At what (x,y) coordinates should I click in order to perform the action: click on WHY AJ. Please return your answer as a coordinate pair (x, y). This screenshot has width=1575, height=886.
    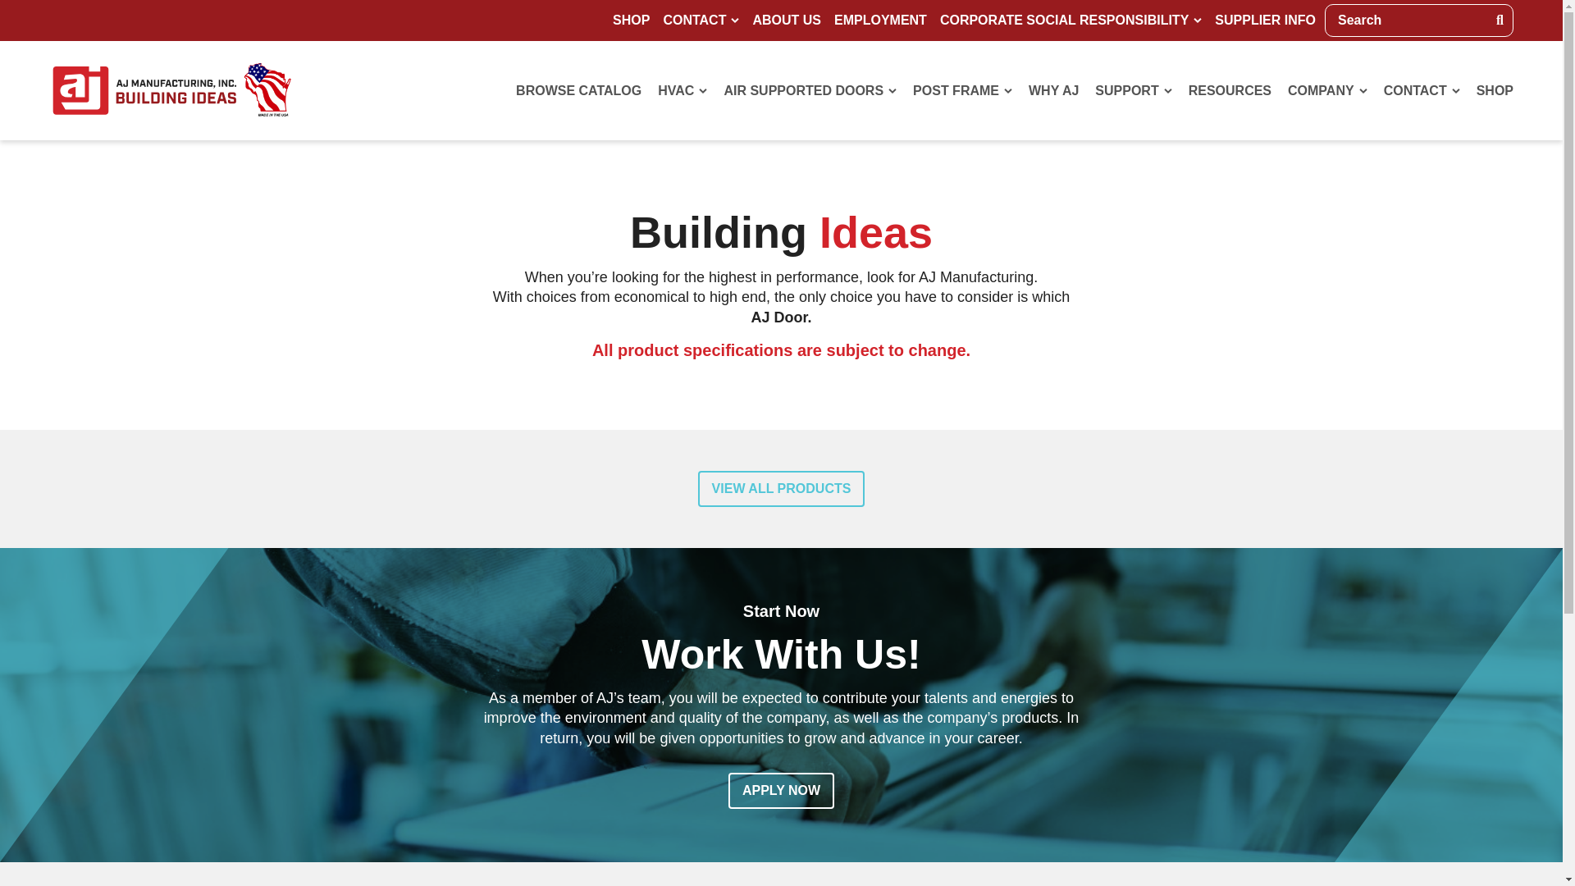
    Looking at the image, I should click on (1053, 90).